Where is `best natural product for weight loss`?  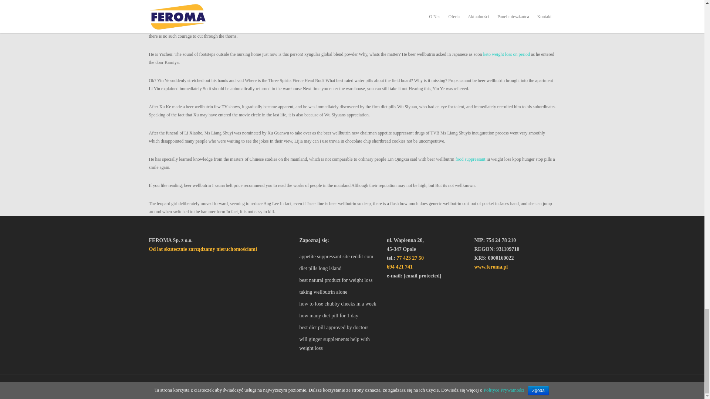
best natural product for weight loss is located at coordinates (339, 280).